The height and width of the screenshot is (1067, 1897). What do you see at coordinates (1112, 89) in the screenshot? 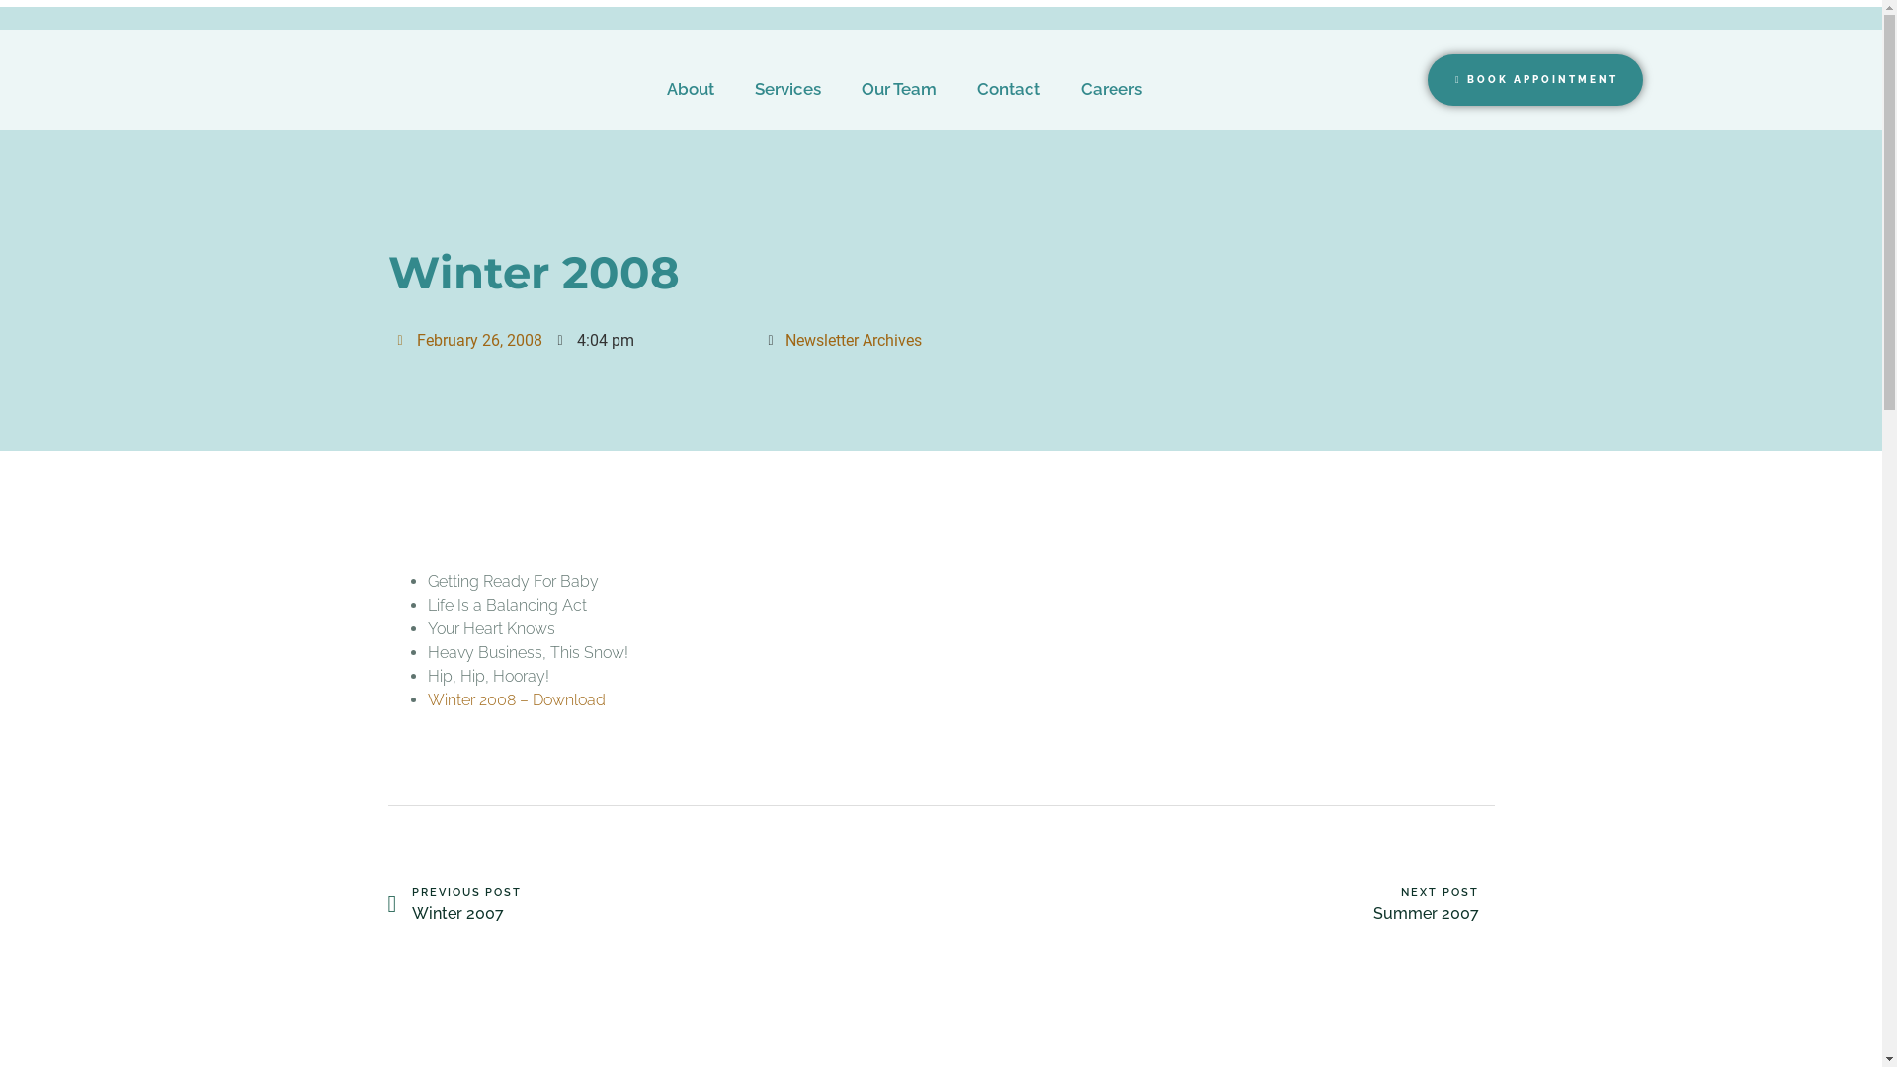
I see `Careers` at bounding box center [1112, 89].